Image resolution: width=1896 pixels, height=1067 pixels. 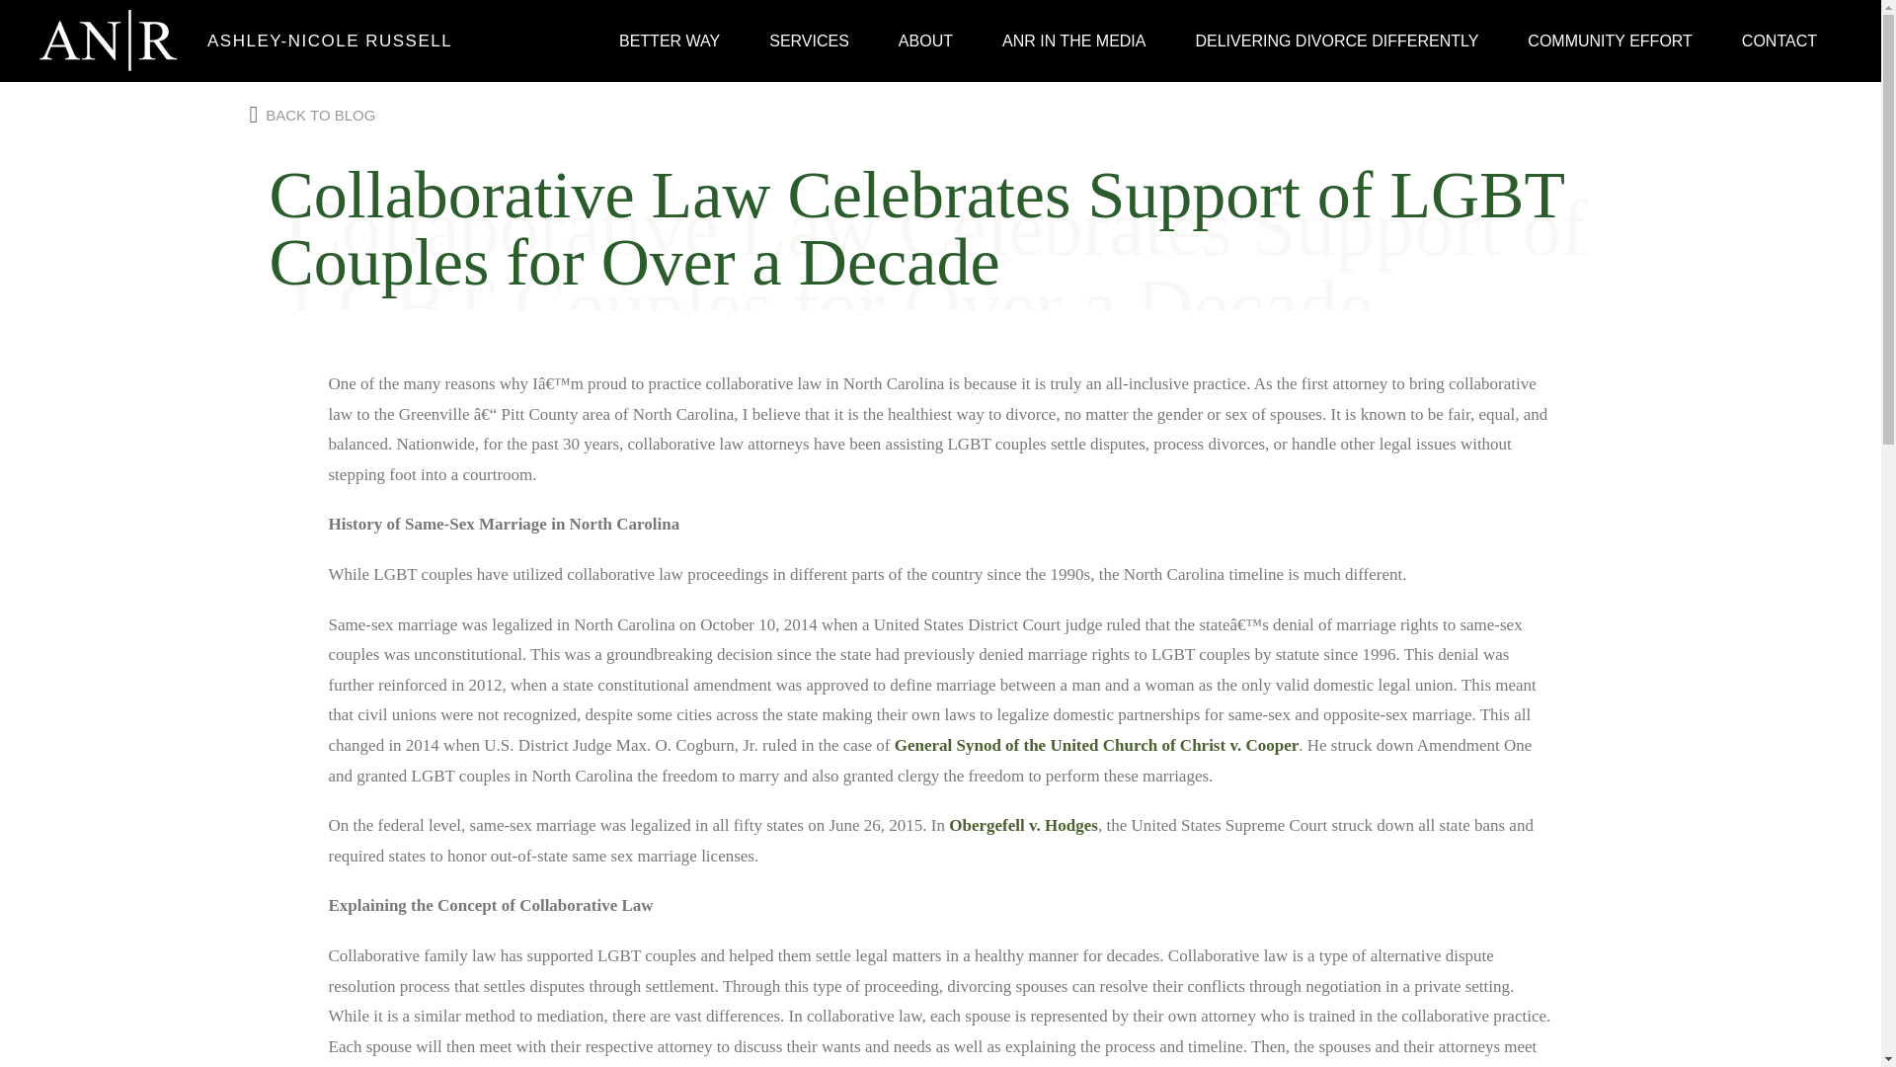 What do you see at coordinates (1336, 40) in the screenshot?
I see `DELIVERING DIVORCE DIFFERENTLY` at bounding box center [1336, 40].